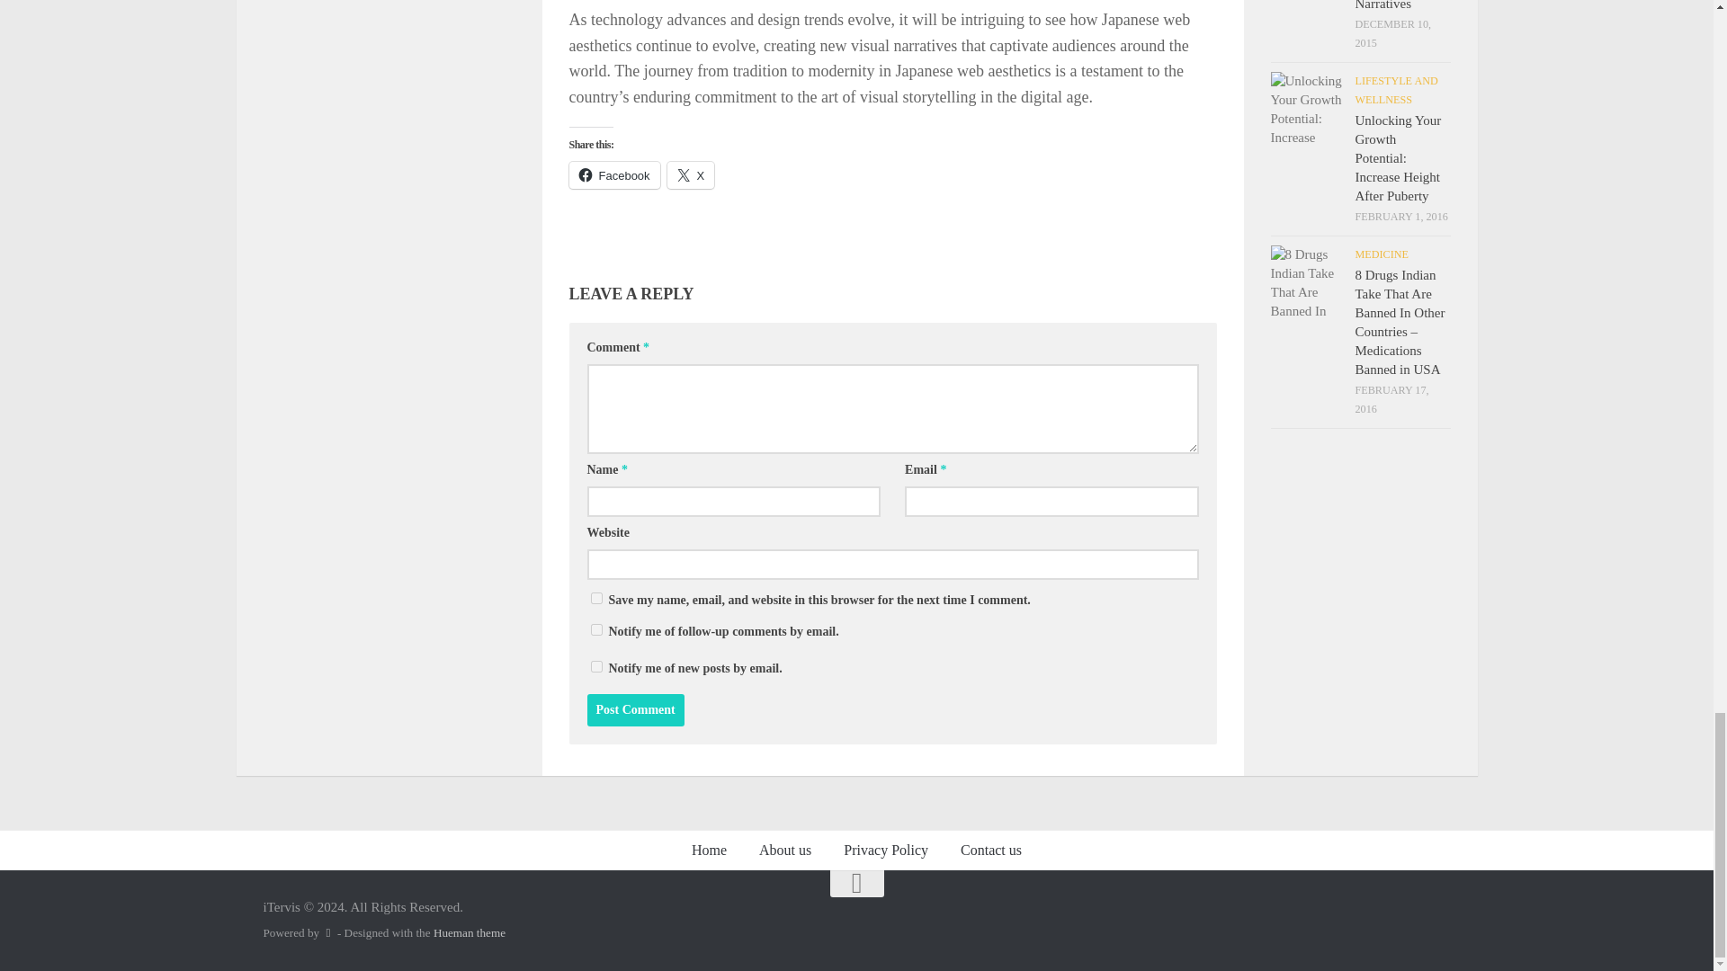 The image size is (1727, 971). What do you see at coordinates (470, 933) in the screenshot?
I see `Hueman theme` at bounding box center [470, 933].